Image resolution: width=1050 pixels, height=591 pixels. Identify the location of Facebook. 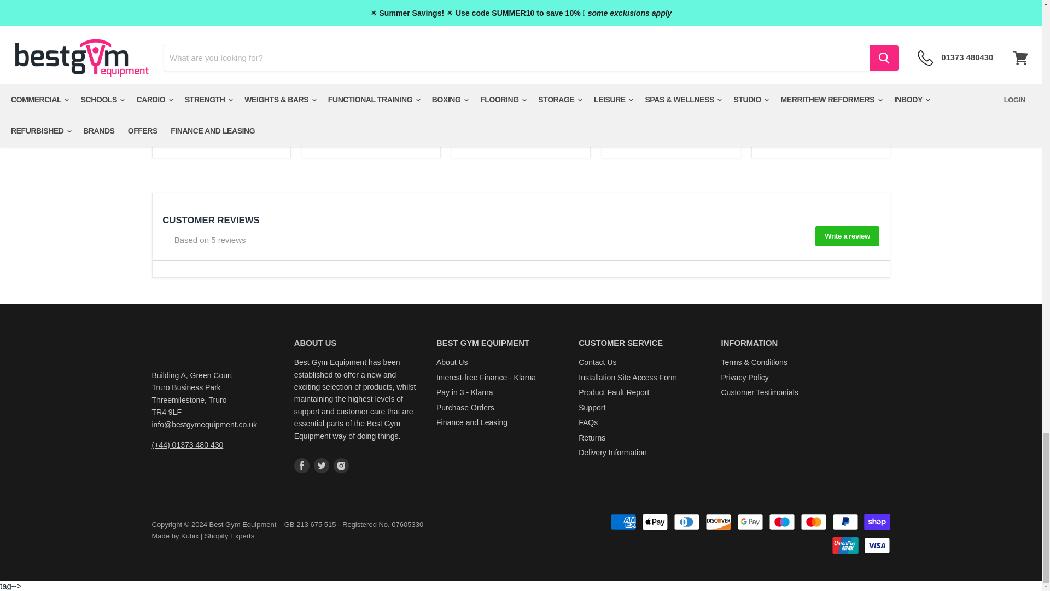
(302, 465).